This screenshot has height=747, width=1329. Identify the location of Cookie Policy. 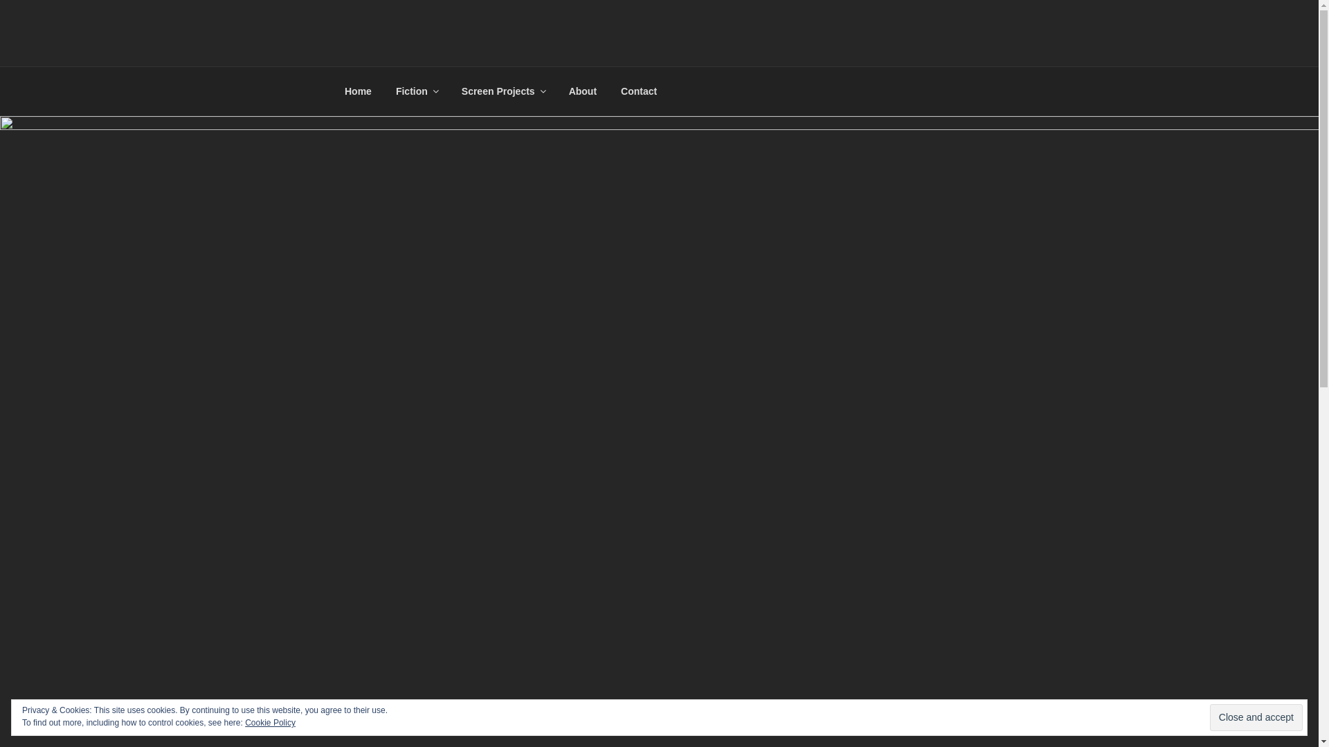
(270, 723).